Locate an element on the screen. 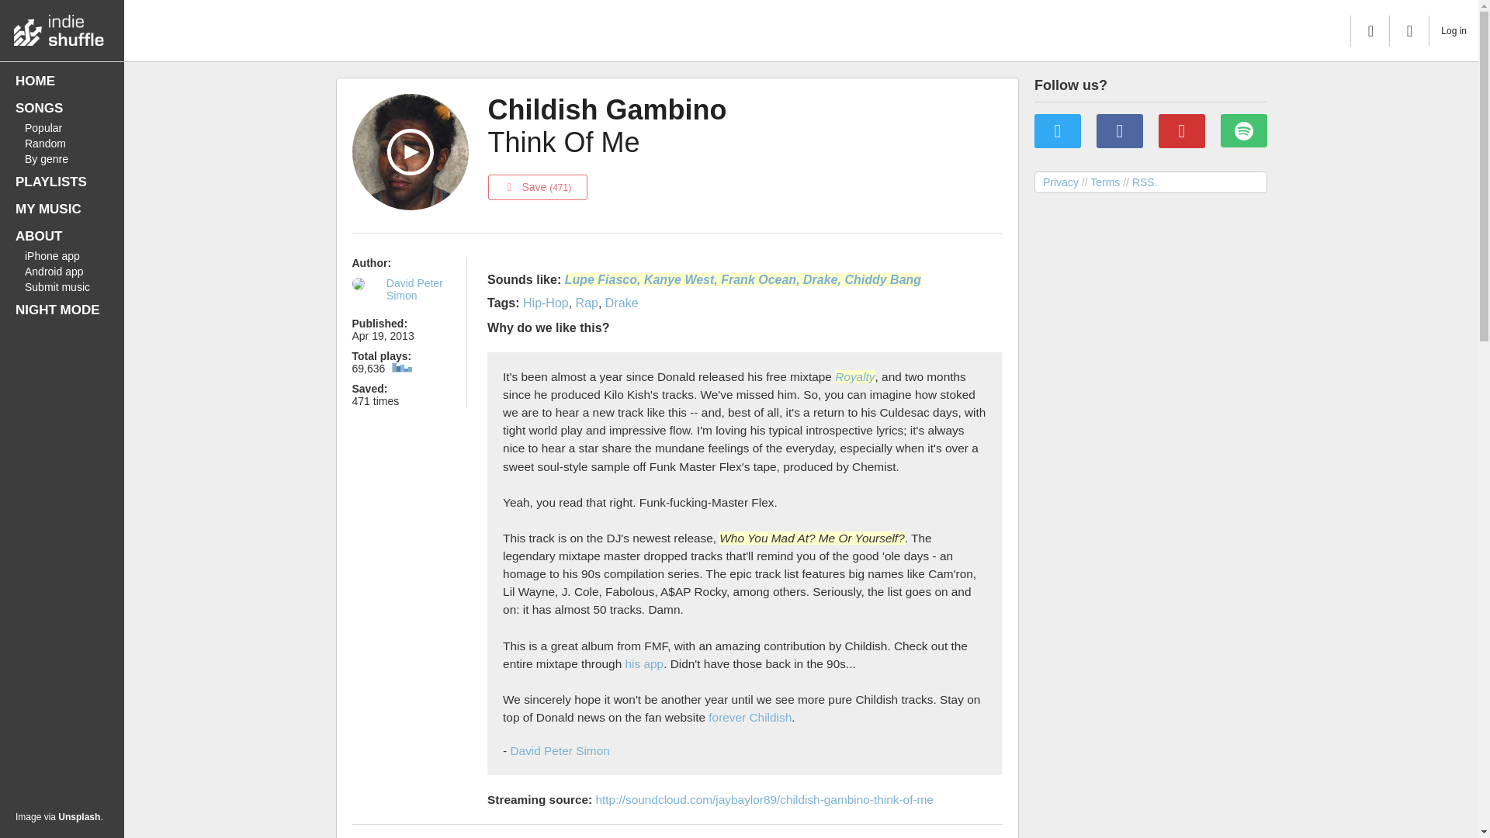 The image size is (1490, 838). Unsplash is located at coordinates (78, 816).